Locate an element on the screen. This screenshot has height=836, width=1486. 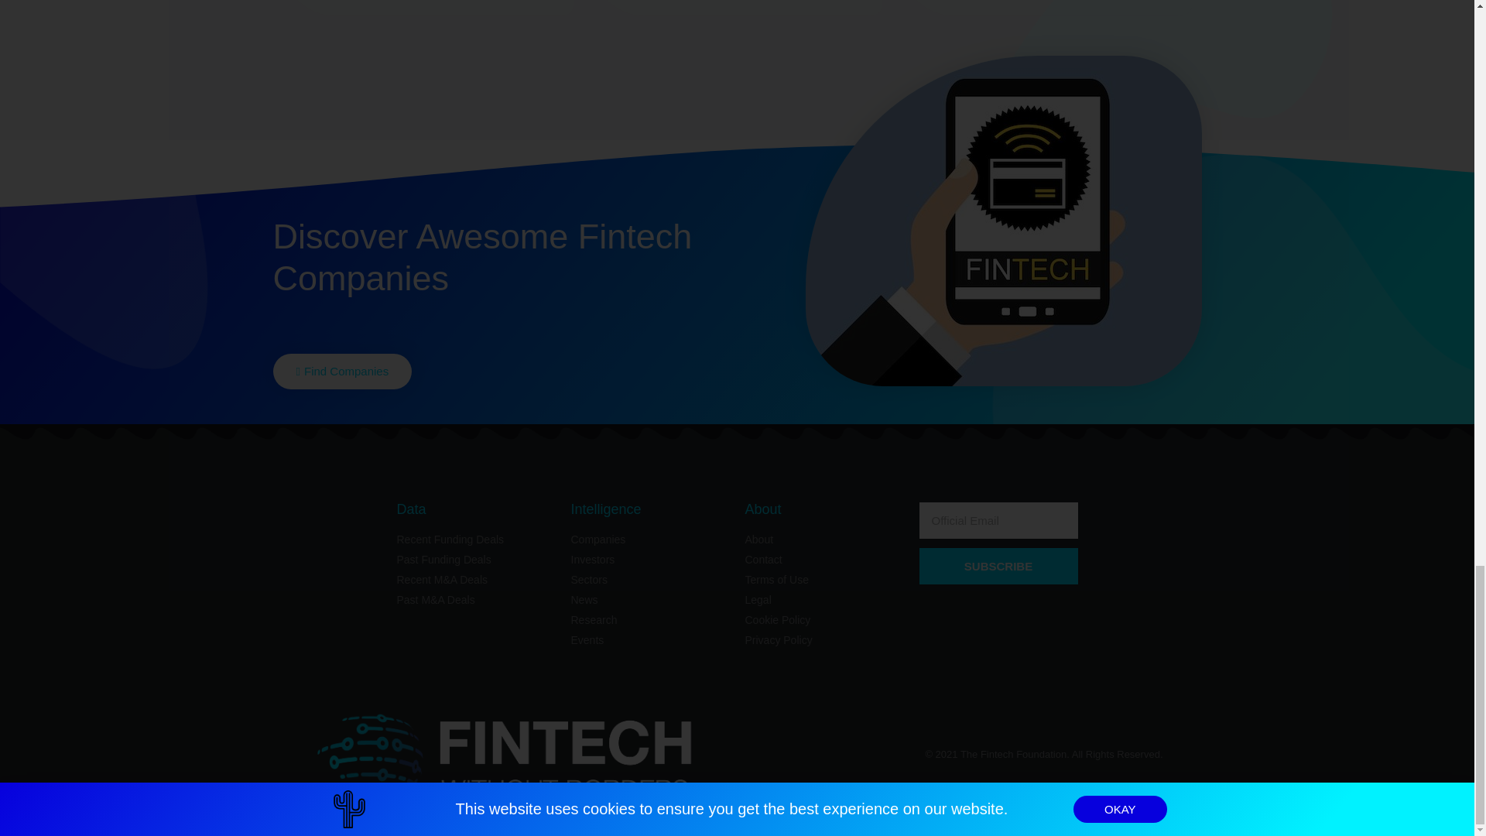
About is located at coordinates (823, 540).